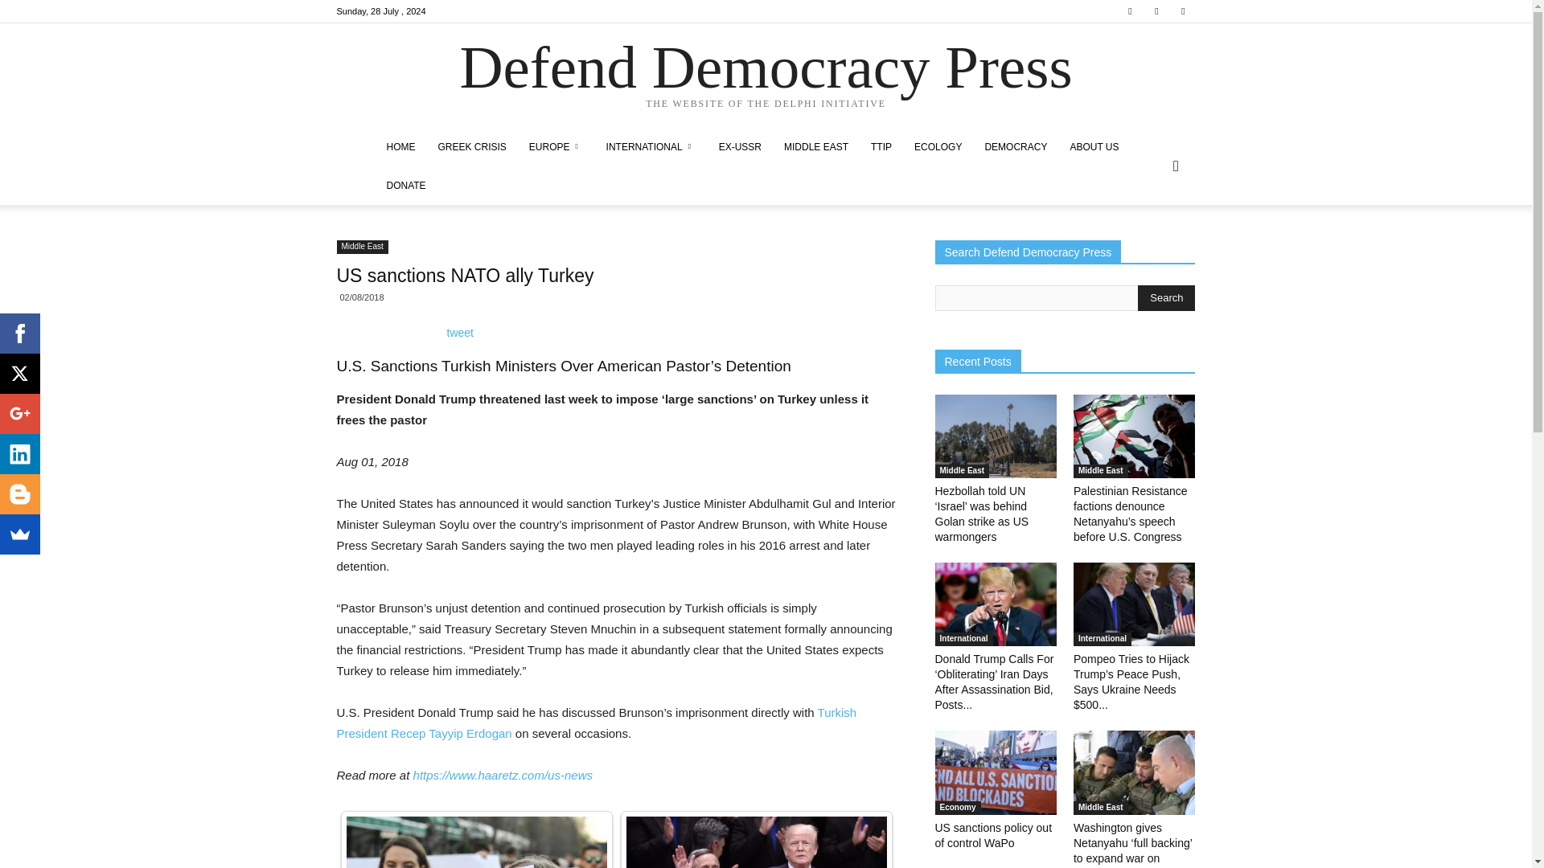 Image resolution: width=1544 pixels, height=868 pixels. What do you see at coordinates (1166, 297) in the screenshot?
I see `Search` at bounding box center [1166, 297].